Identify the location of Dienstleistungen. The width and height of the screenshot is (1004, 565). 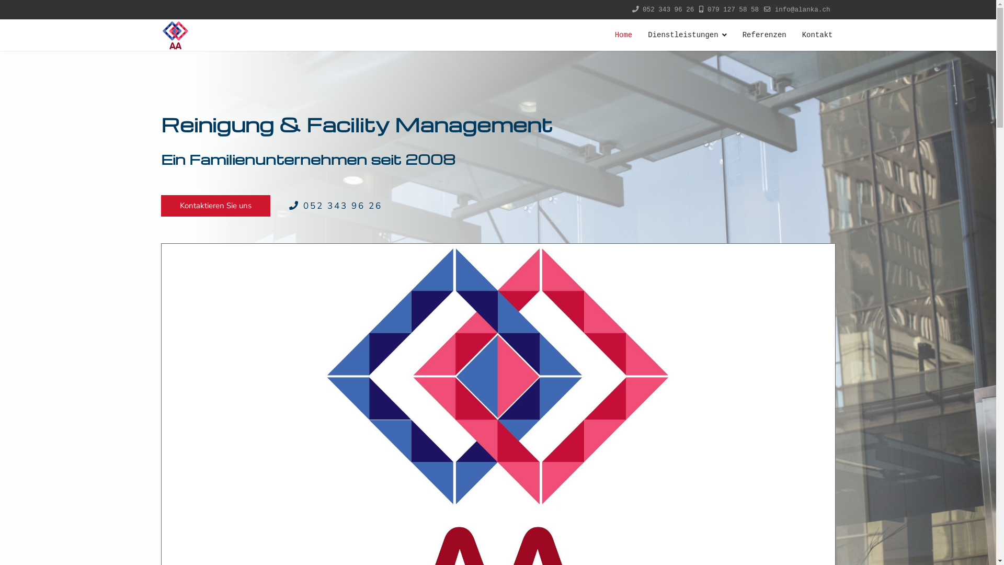
(687, 35).